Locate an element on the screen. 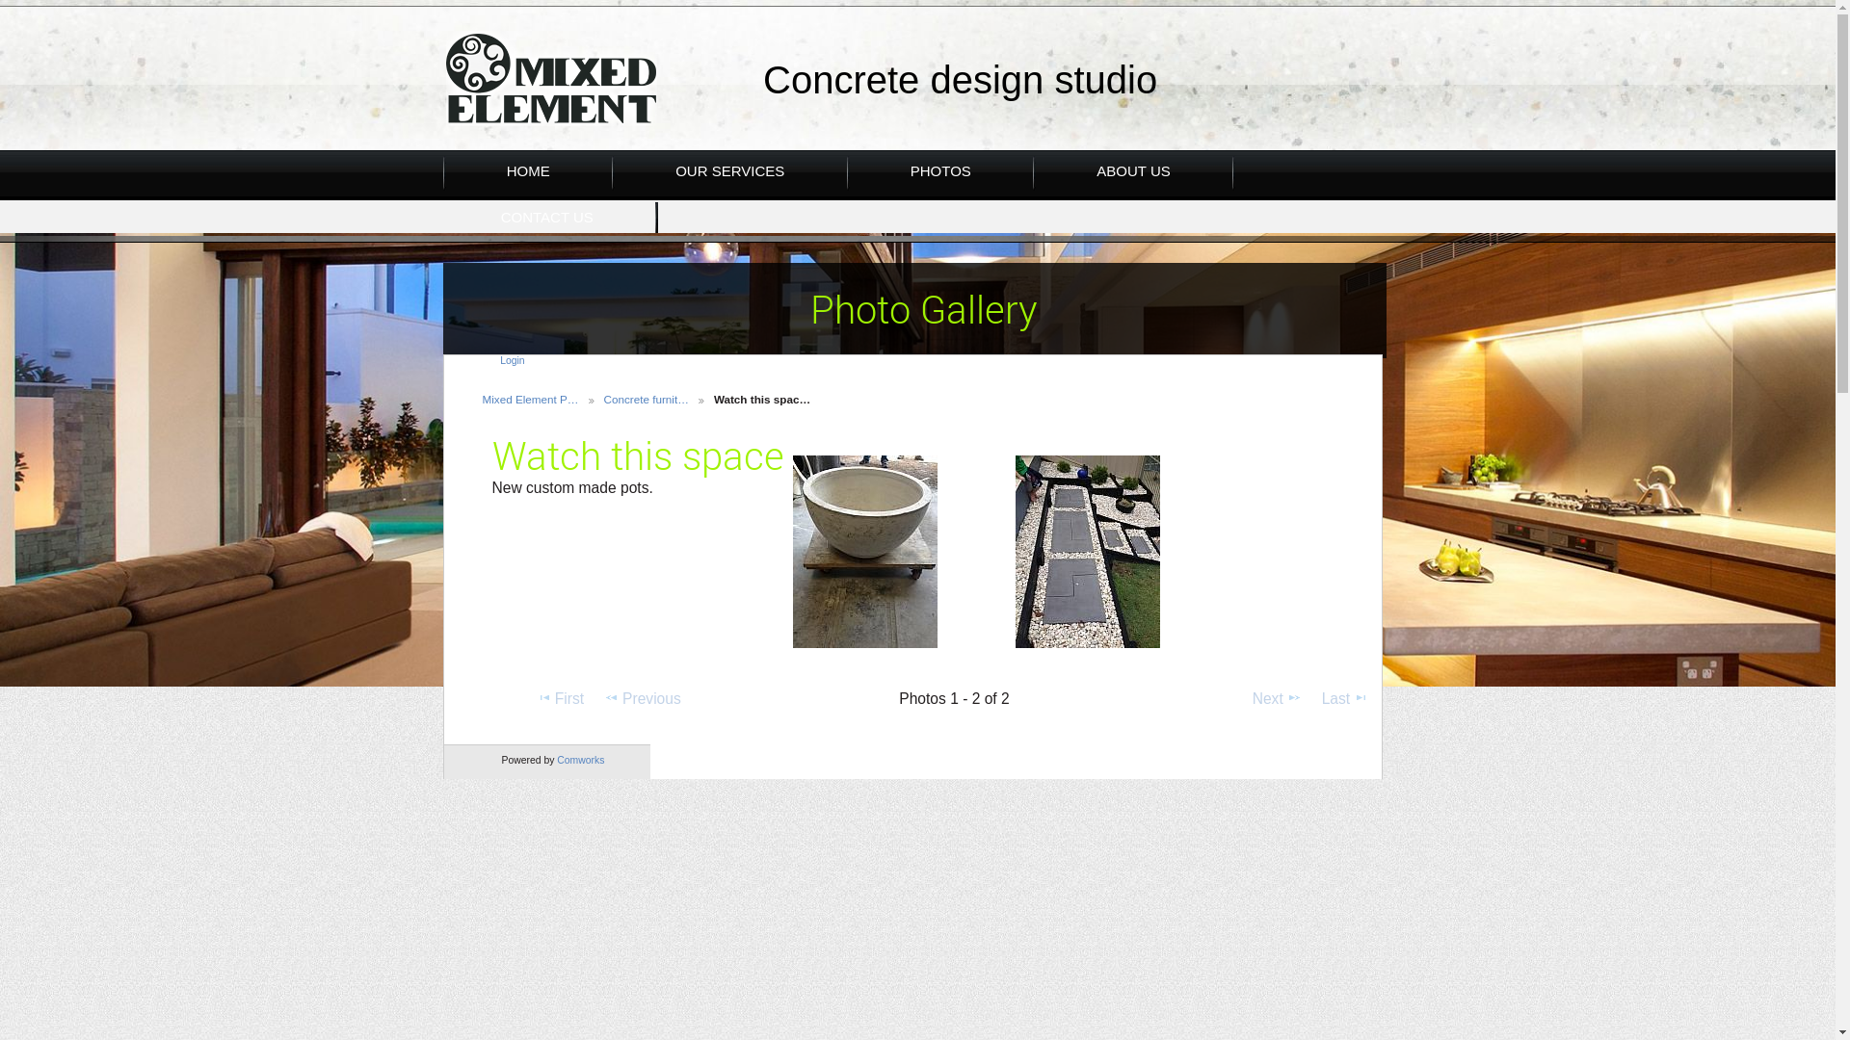  Last is located at coordinates (1345, 699).